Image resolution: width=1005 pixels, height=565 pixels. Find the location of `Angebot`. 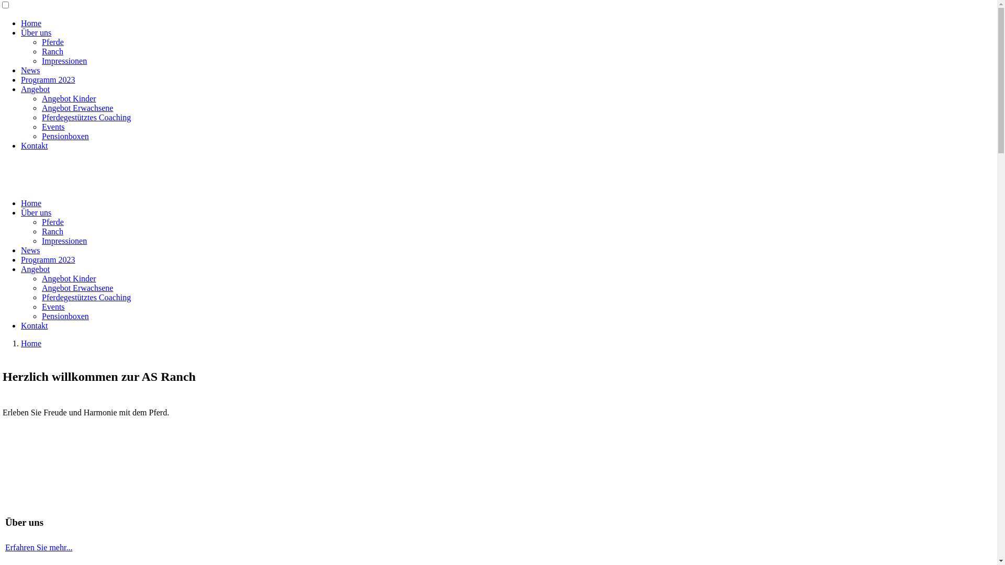

Angebot is located at coordinates (36, 89).